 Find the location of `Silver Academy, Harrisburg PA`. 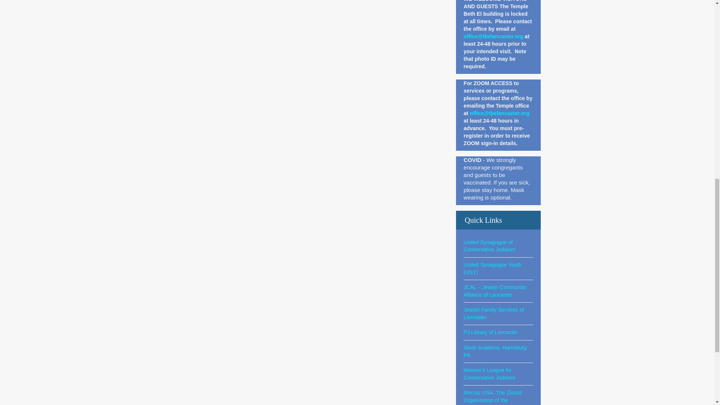

Silver Academy, Harrisburg PA is located at coordinates (495, 351).